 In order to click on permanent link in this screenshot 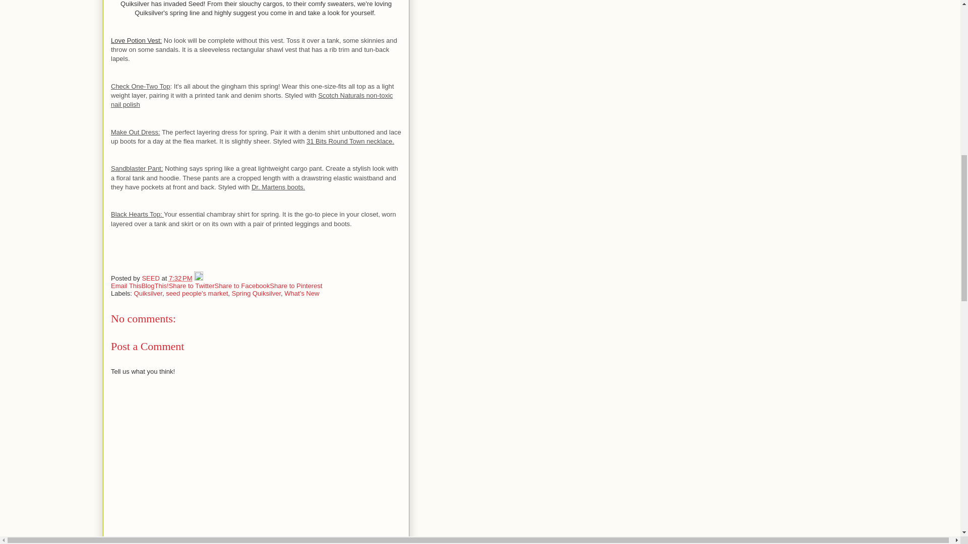, I will do `click(180, 278)`.